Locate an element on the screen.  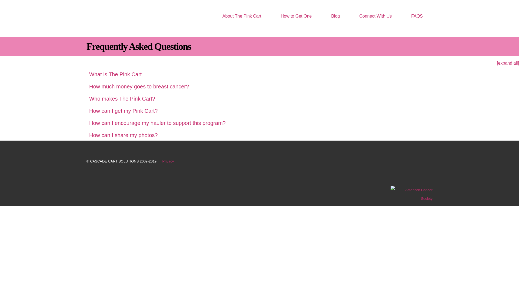
Connect With Us is located at coordinates (375, 16).